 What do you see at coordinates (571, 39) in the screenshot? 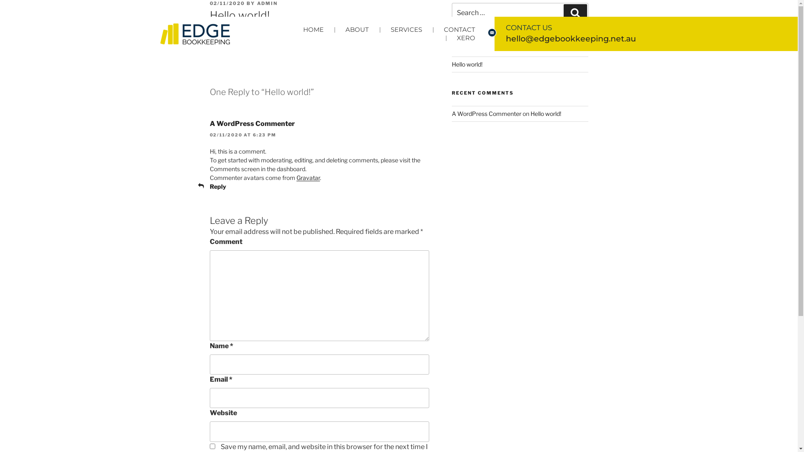
I see `hello@edgebookkeeping.net.au` at bounding box center [571, 39].